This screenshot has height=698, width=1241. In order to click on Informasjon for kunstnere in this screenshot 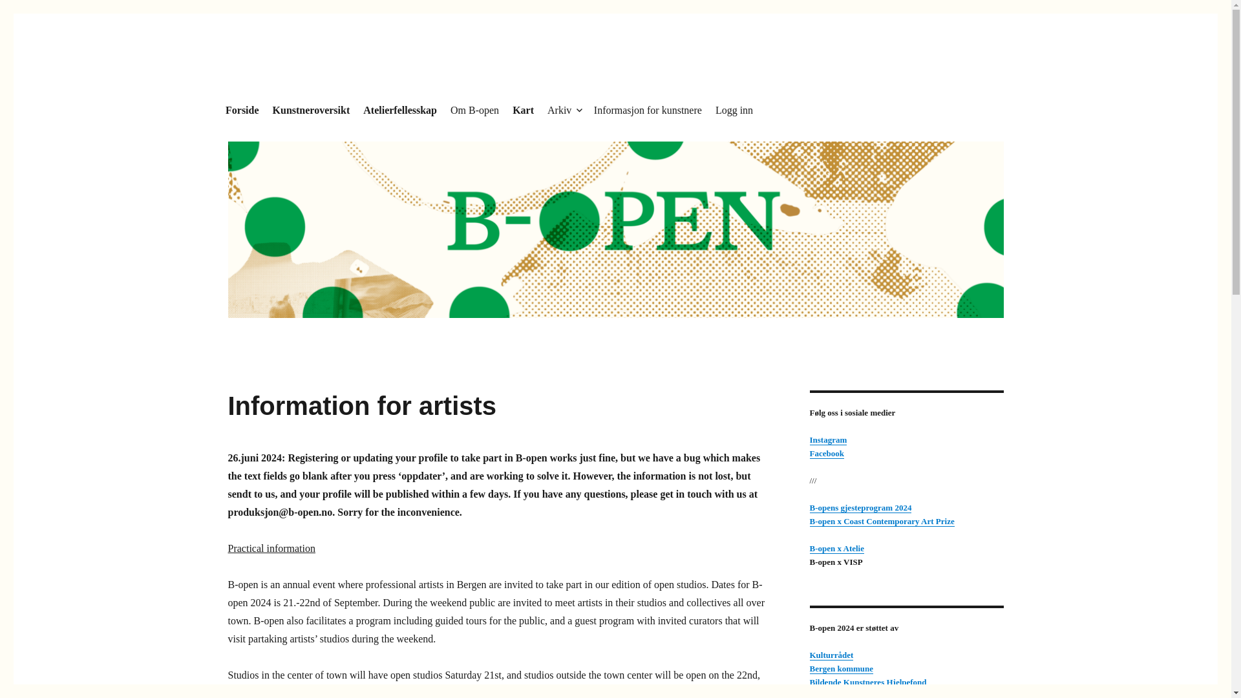, I will do `click(648, 110)`.